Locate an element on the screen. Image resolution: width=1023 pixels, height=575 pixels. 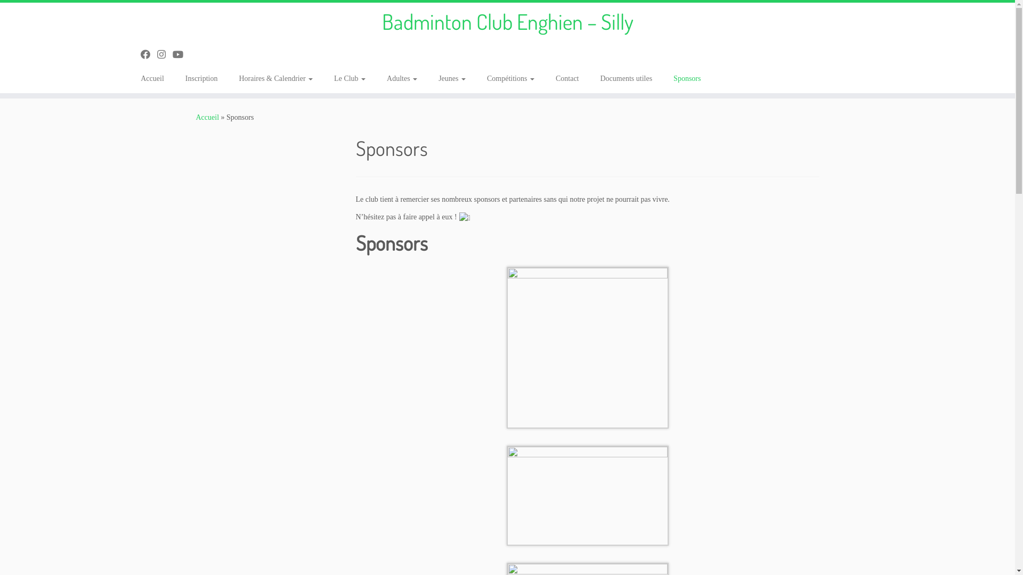
Jeunes is located at coordinates (452, 79).